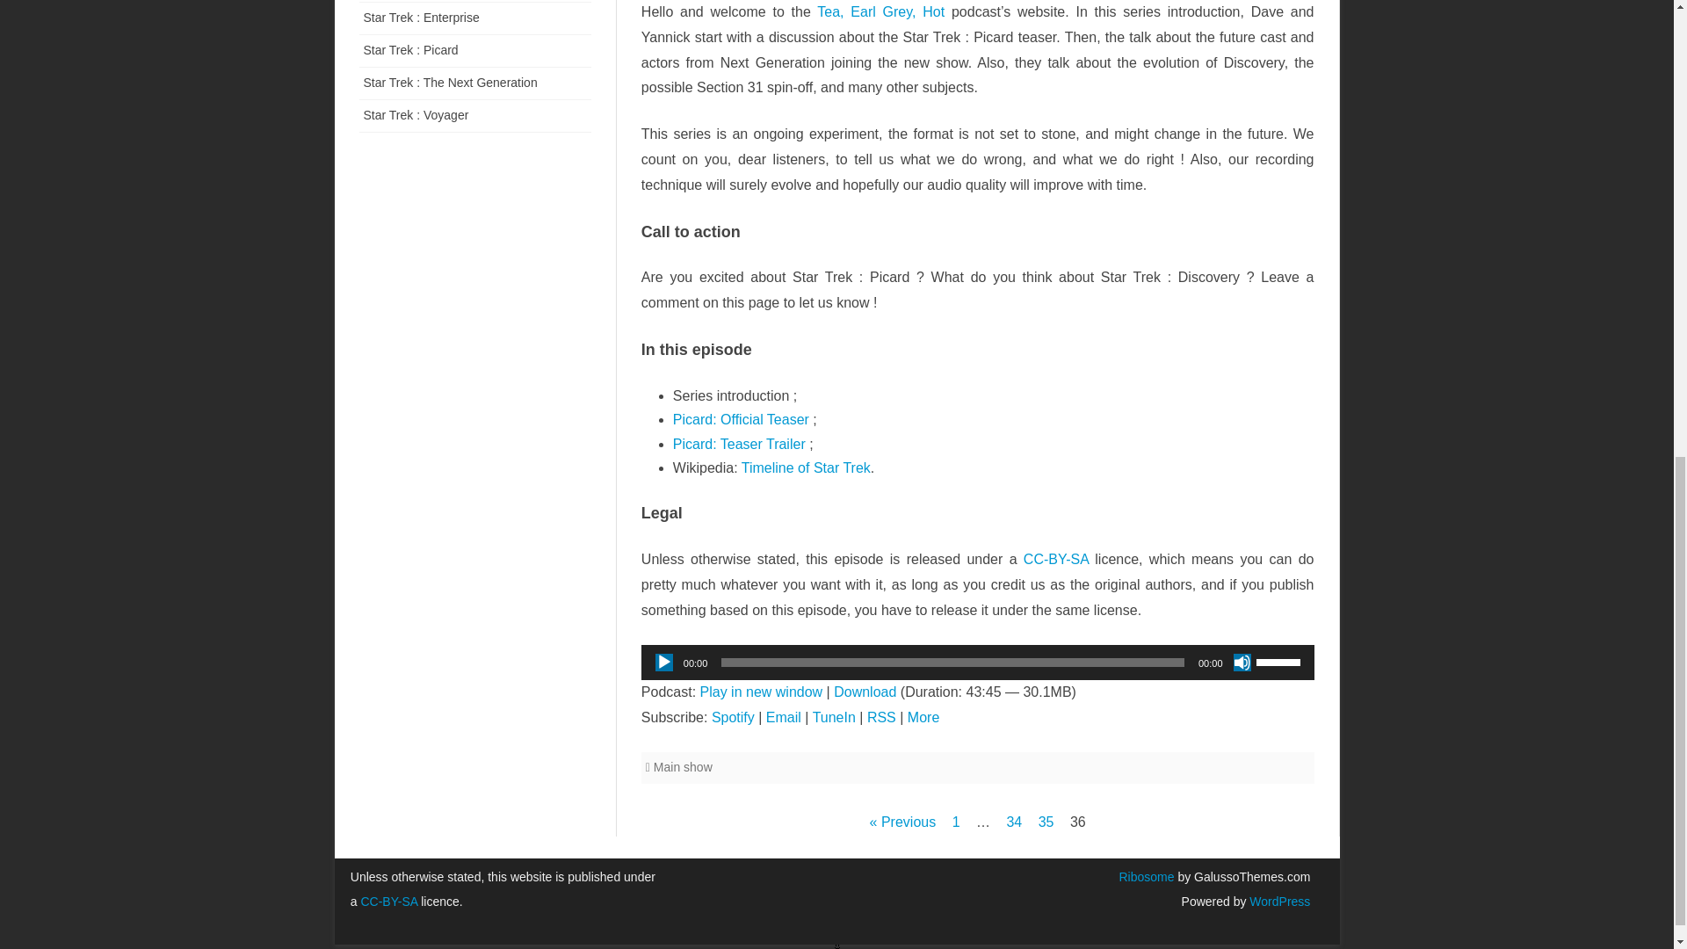 The height and width of the screenshot is (949, 1687). What do you see at coordinates (880, 717) in the screenshot?
I see `Subscribe via RSS` at bounding box center [880, 717].